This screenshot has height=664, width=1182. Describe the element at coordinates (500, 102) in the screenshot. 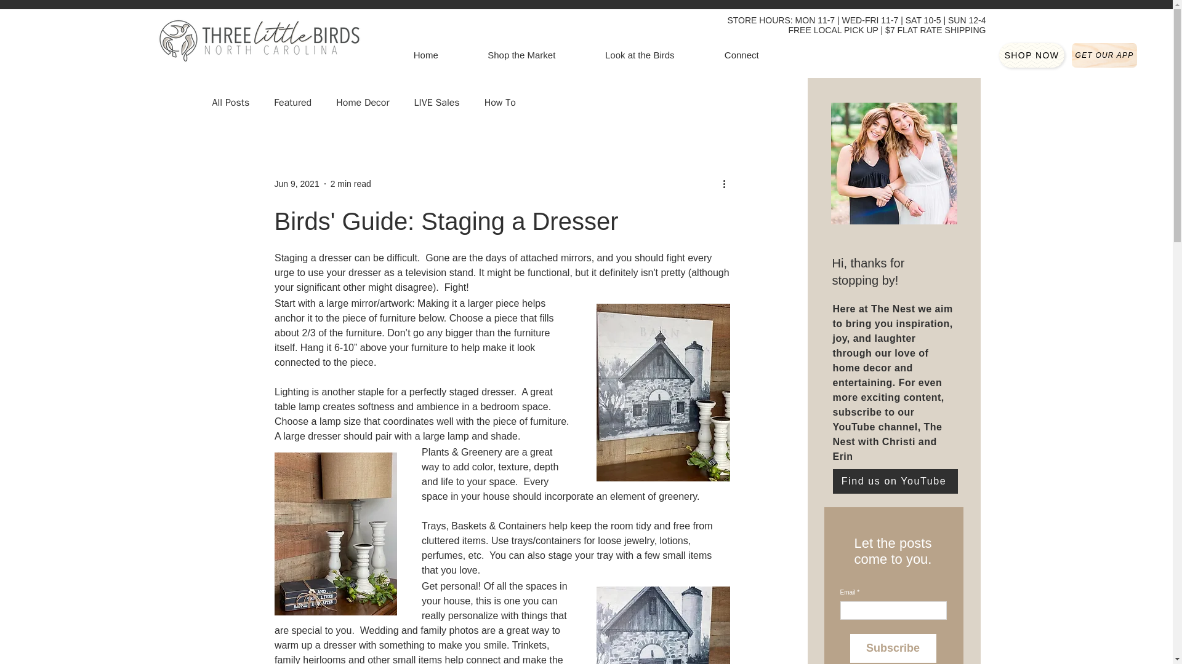

I see `How To` at that location.